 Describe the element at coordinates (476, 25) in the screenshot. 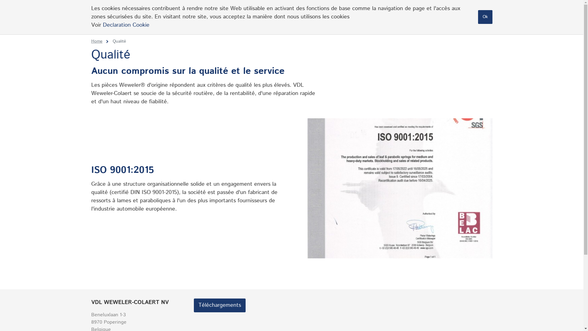

I see `E-Catalogue` at that location.